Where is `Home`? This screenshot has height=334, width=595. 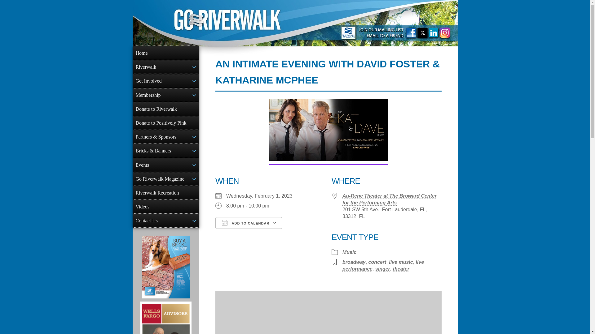
Home is located at coordinates (166, 53).